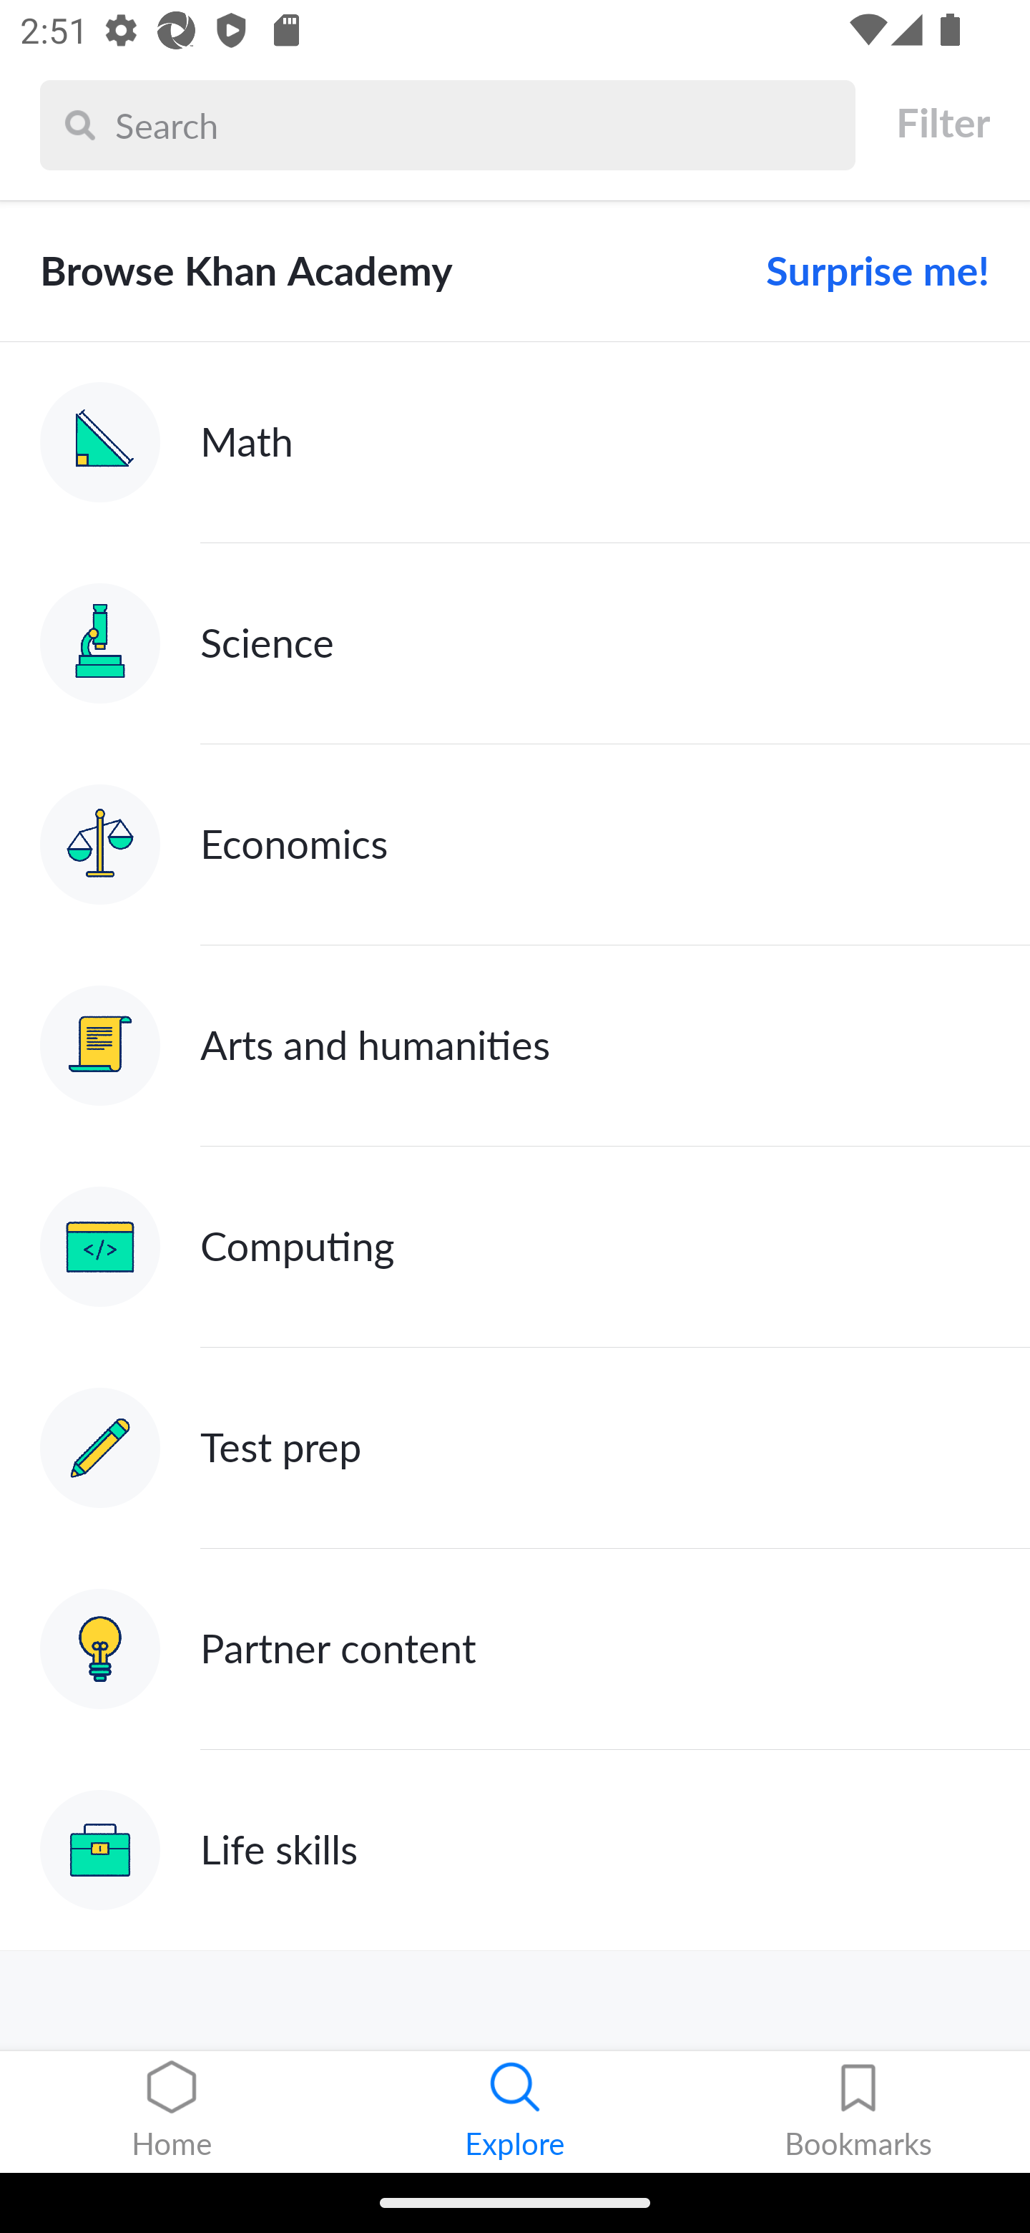  Describe the element at coordinates (515, 1449) in the screenshot. I see `Test prep` at that location.